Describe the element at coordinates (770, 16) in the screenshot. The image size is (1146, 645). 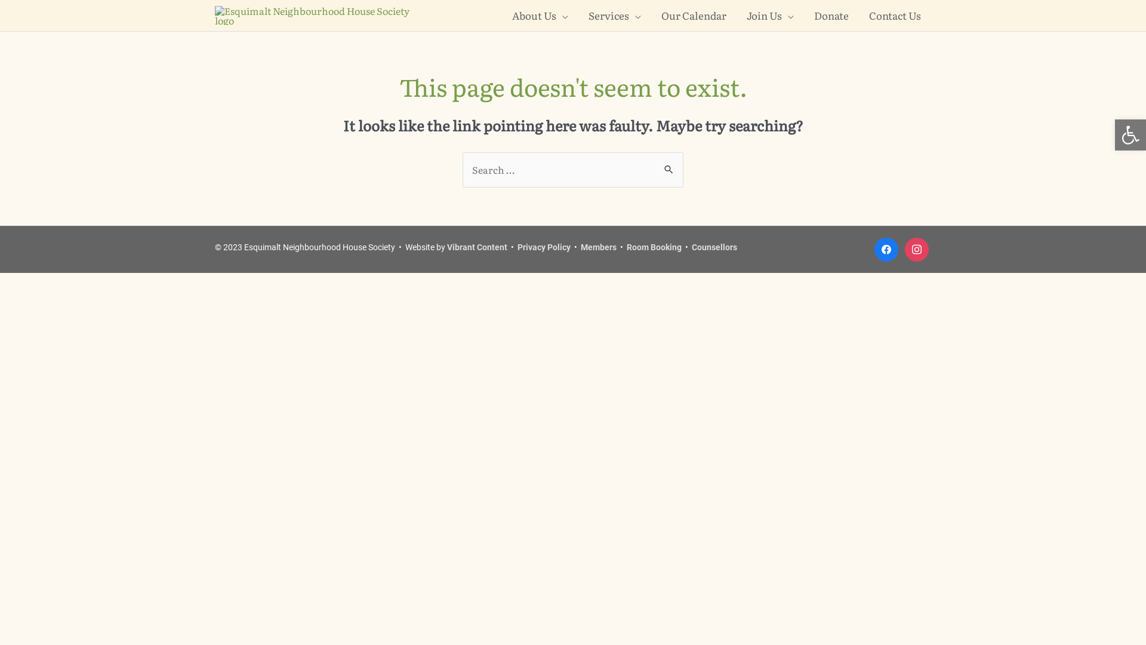
I see `Join Us` at that location.